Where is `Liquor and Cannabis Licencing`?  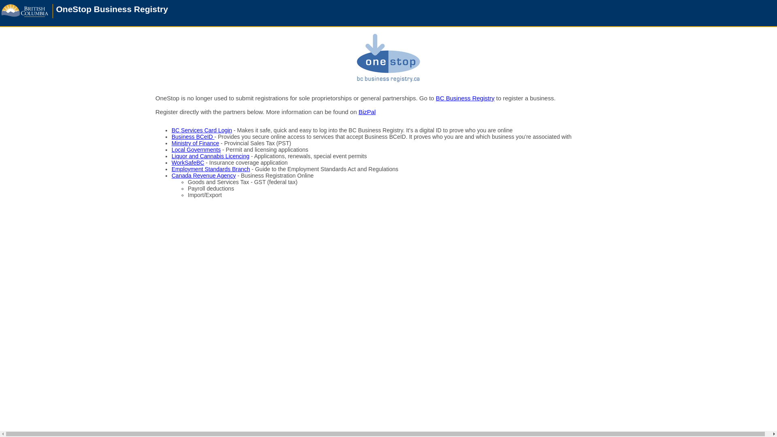 Liquor and Cannabis Licencing is located at coordinates (210, 156).